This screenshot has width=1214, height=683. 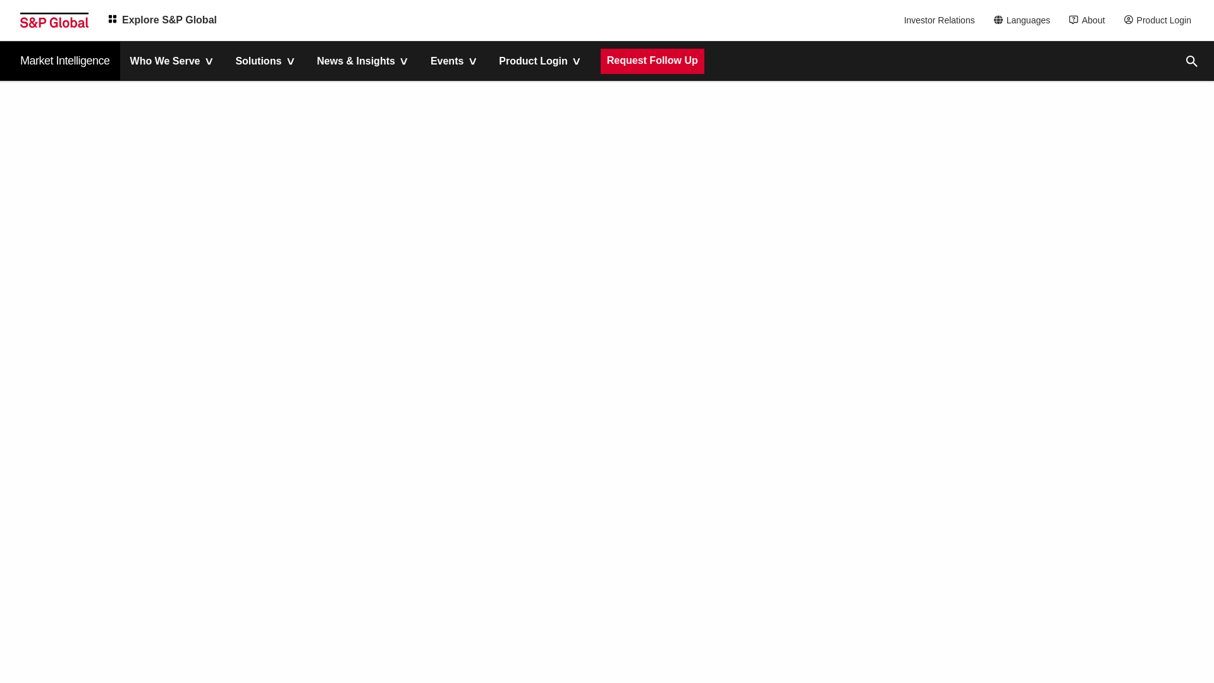 I want to click on Languages, so click(x=1026, y=20).